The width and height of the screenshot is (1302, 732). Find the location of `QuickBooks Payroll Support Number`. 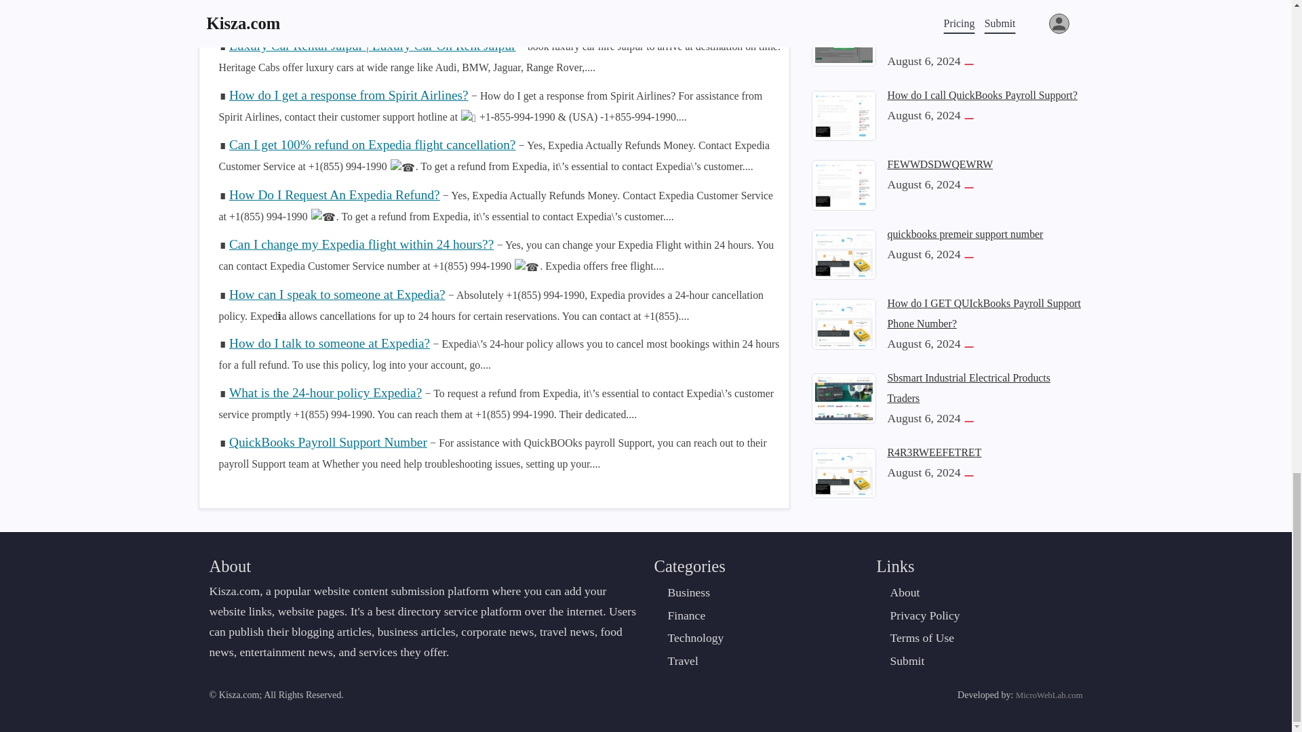

QuickBooks Payroll Support Number is located at coordinates (328, 442).